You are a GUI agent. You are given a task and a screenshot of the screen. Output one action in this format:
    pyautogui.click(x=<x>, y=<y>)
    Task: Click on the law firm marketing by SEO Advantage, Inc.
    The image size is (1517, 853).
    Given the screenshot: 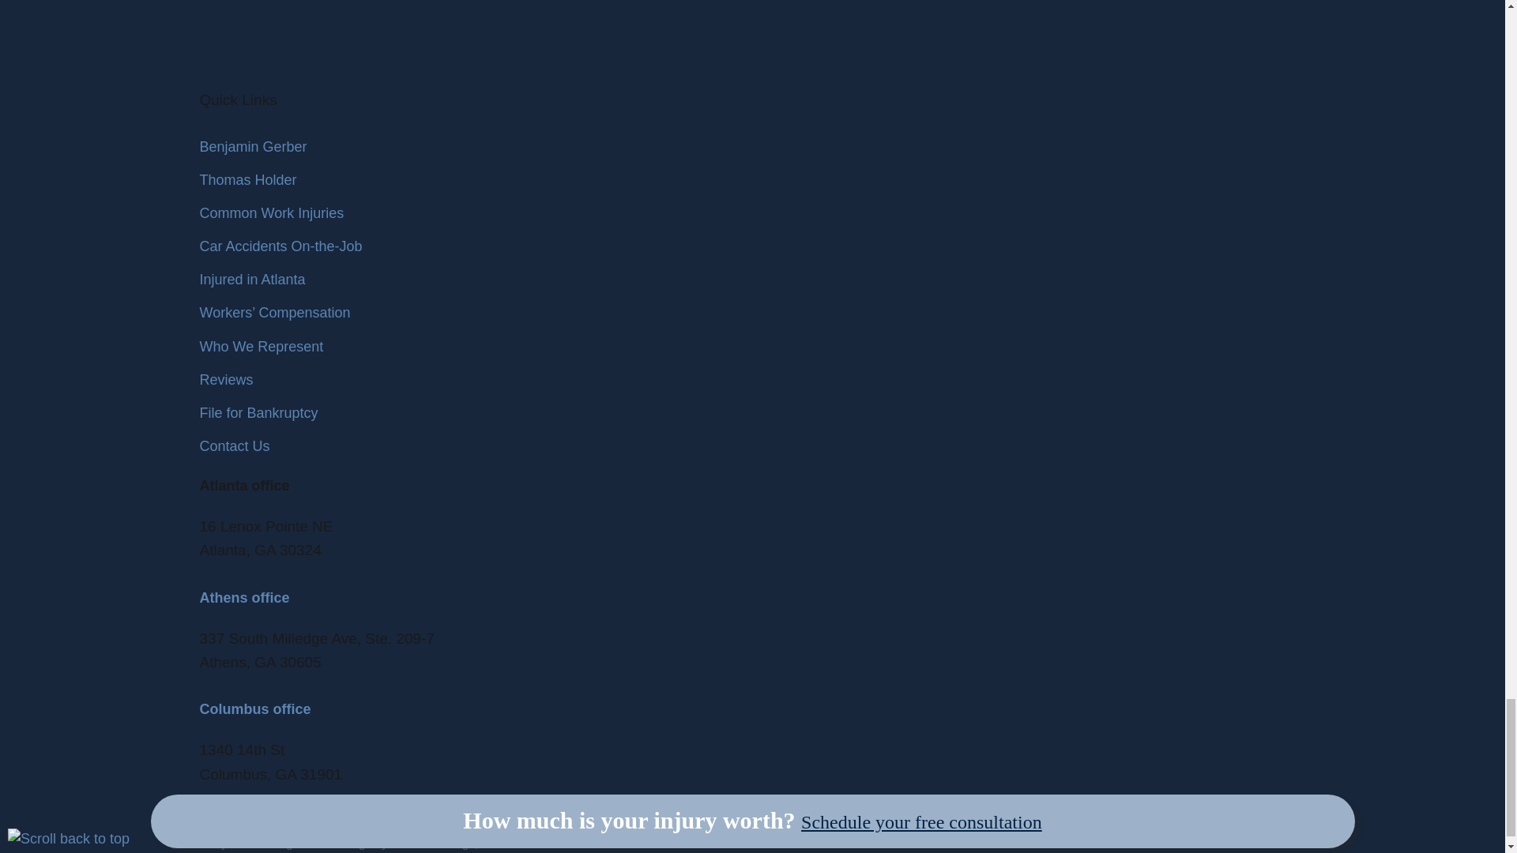 What is the action you would take?
    pyautogui.click(x=349, y=843)
    